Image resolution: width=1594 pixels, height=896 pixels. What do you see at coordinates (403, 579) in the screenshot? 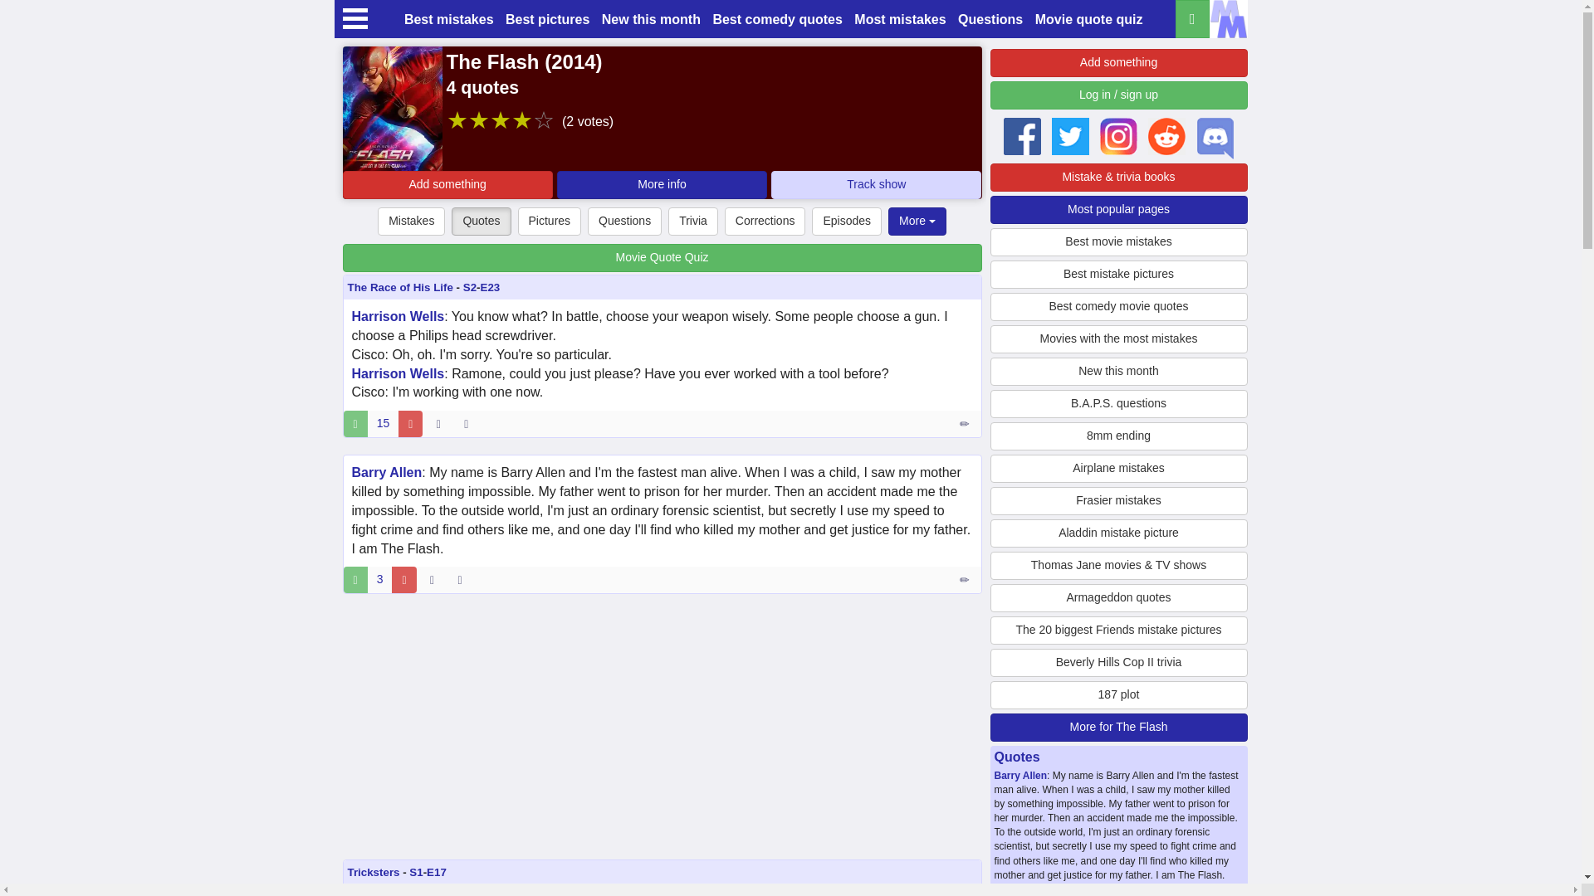
I see `I dislike this` at bounding box center [403, 579].